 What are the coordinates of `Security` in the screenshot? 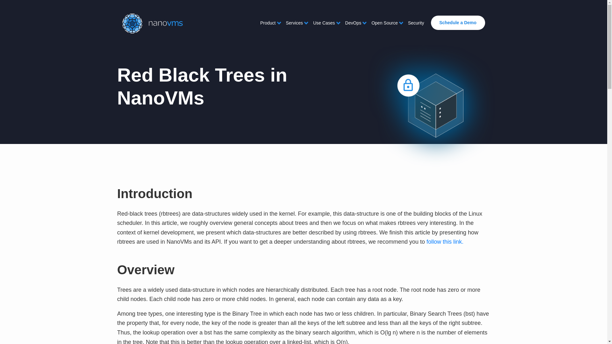 It's located at (416, 23).